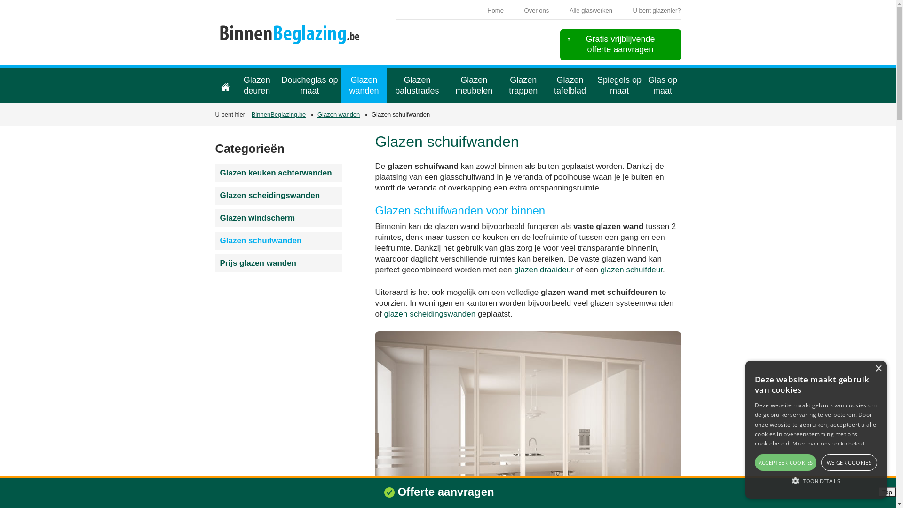  Describe the element at coordinates (291, 38) in the screenshot. I see `BinnenBeglazing.be` at that location.